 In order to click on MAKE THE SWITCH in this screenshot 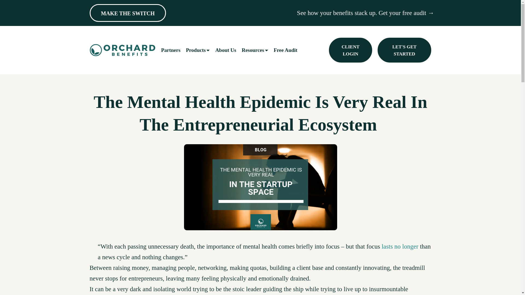, I will do `click(128, 13)`.